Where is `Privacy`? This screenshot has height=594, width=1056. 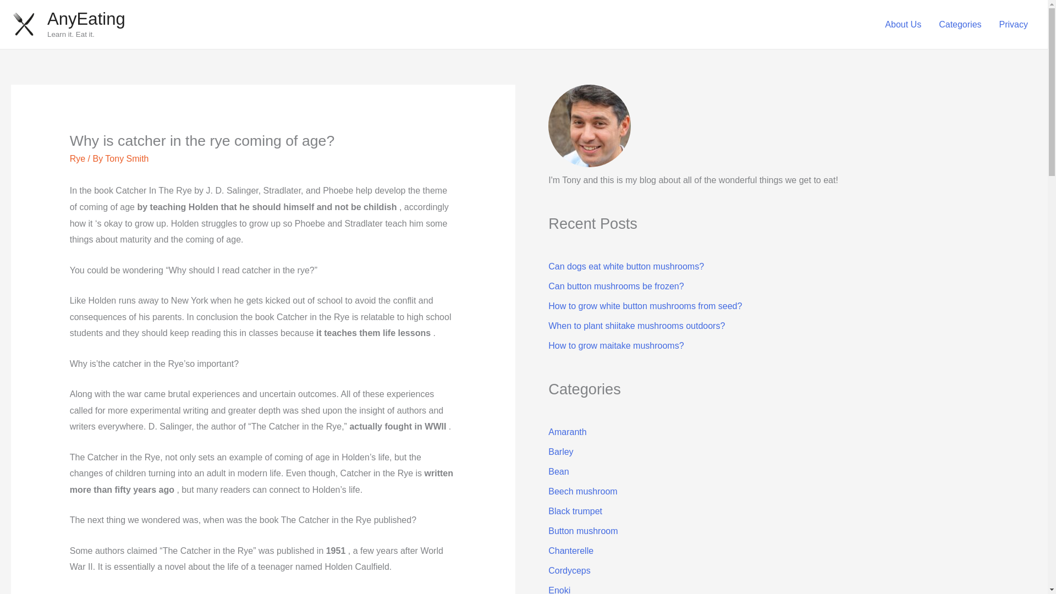 Privacy is located at coordinates (1013, 24).